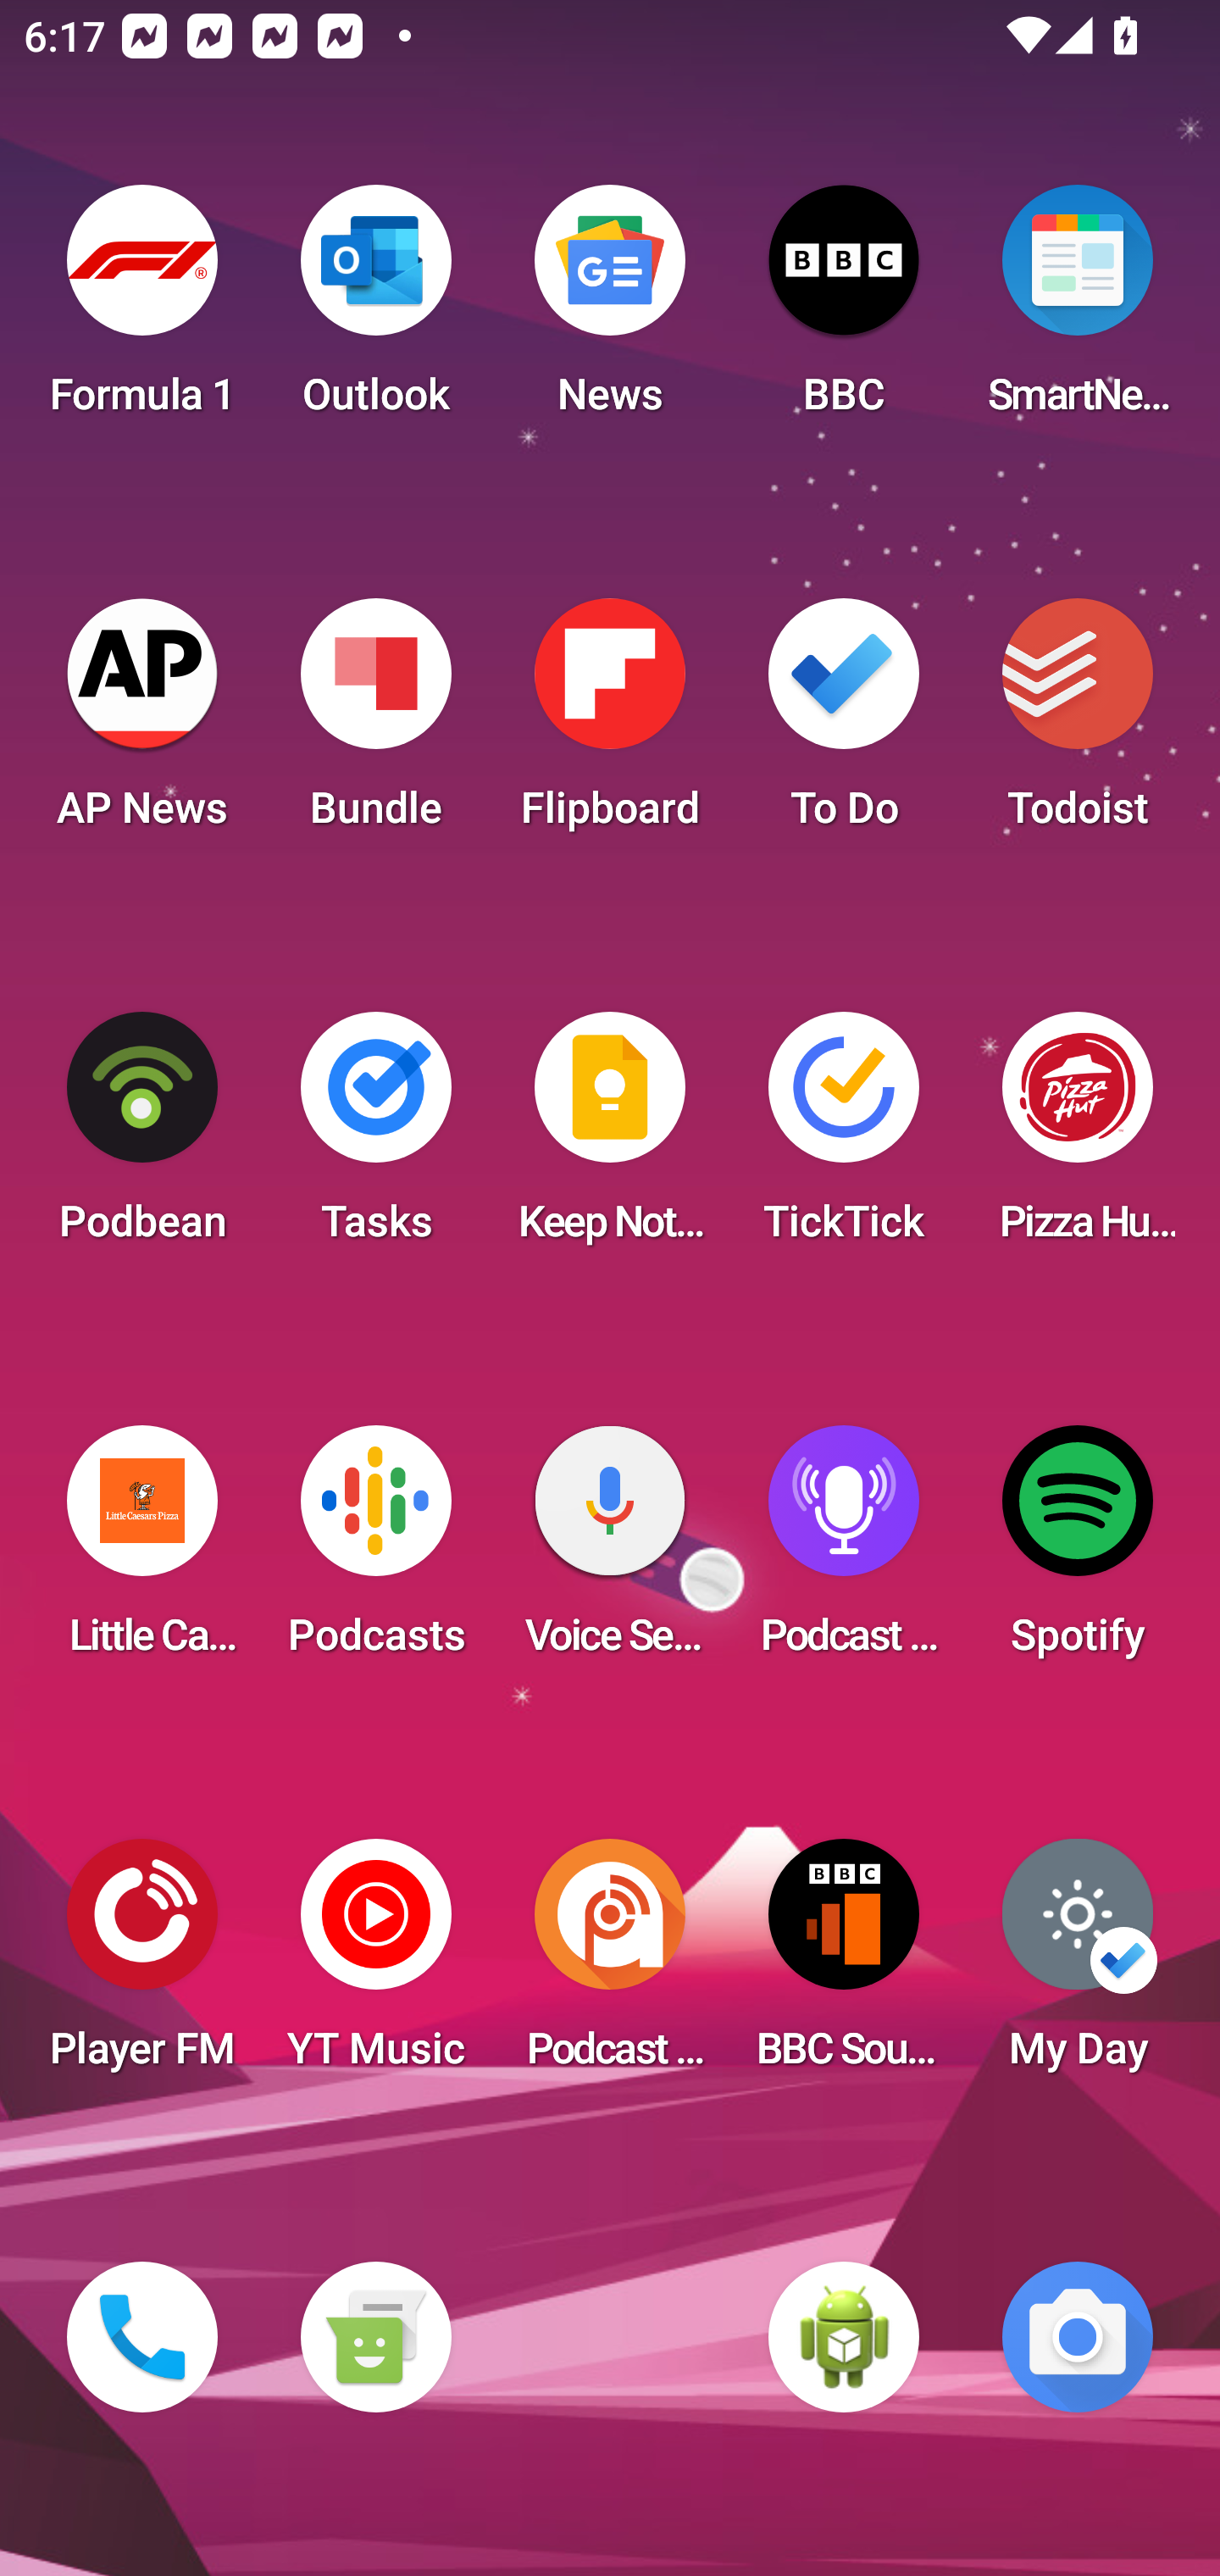  Describe the element at coordinates (1078, 310) in the screenshot. I see `SmartNews` at that location.